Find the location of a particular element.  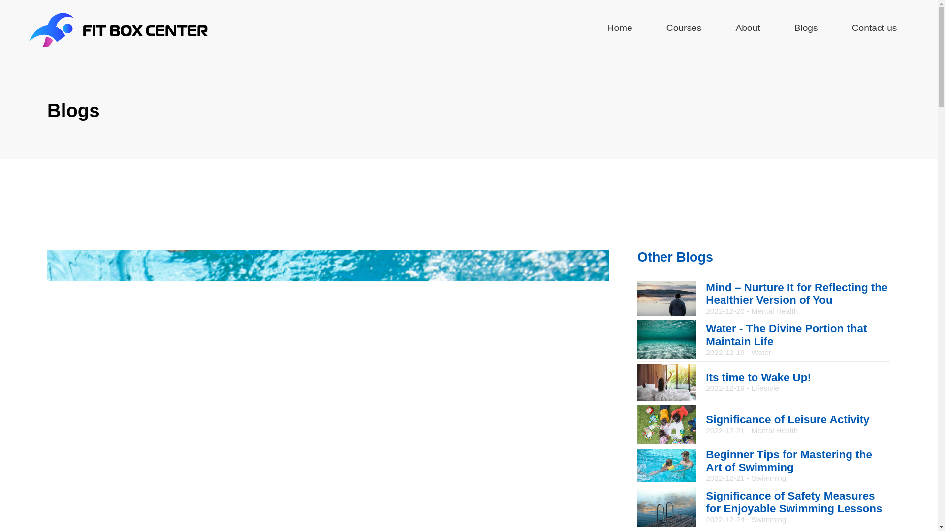

Courses is located at coordinates (763, 382).